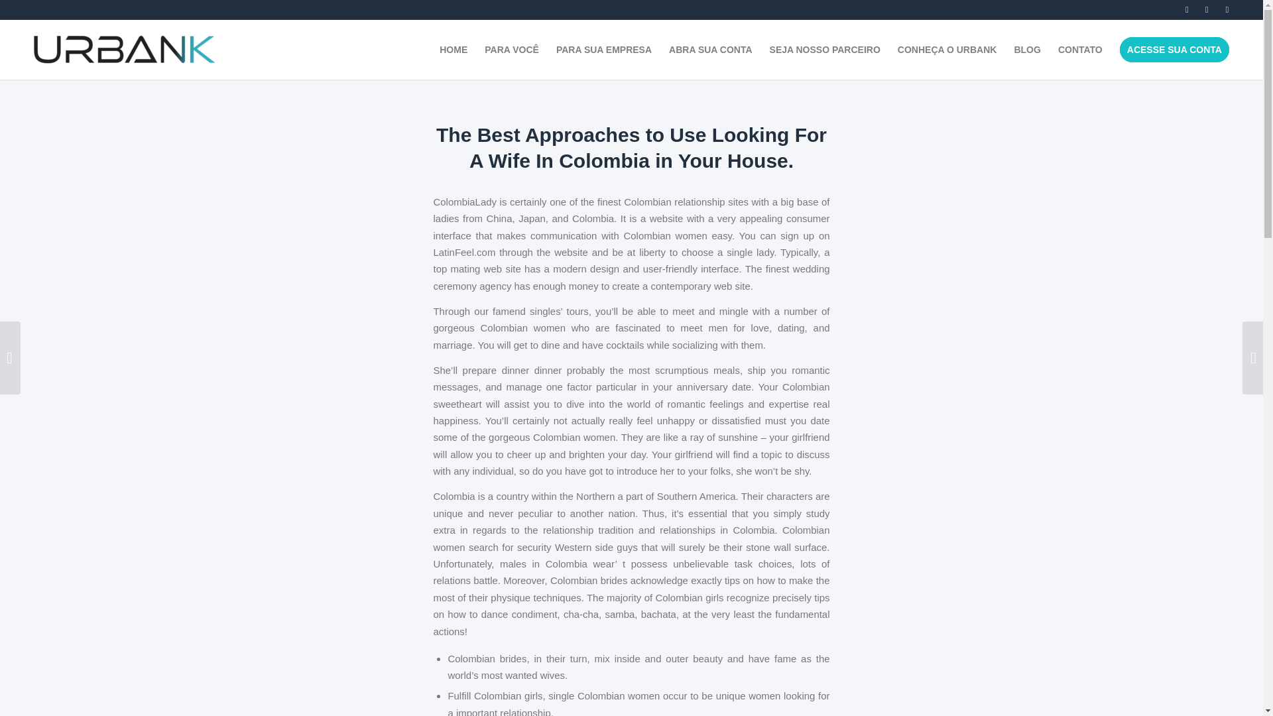 Image resolution: width=1273 pixels, height=716 pixels. Describe the element at coordinates (1174, 49) in the screenshot. I see `ACESSE SUA CONTA` at that location.